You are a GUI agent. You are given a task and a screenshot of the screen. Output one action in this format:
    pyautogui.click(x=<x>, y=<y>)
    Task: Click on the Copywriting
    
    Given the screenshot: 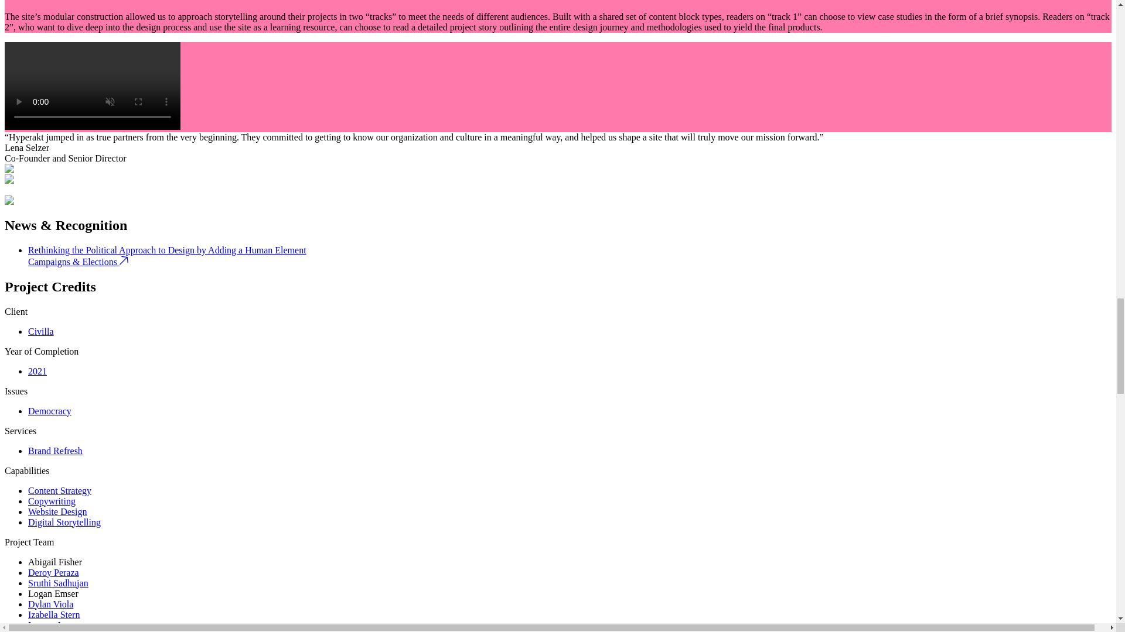 What is the action you would take?
    pyautogui.click(x=52, y=501)
    